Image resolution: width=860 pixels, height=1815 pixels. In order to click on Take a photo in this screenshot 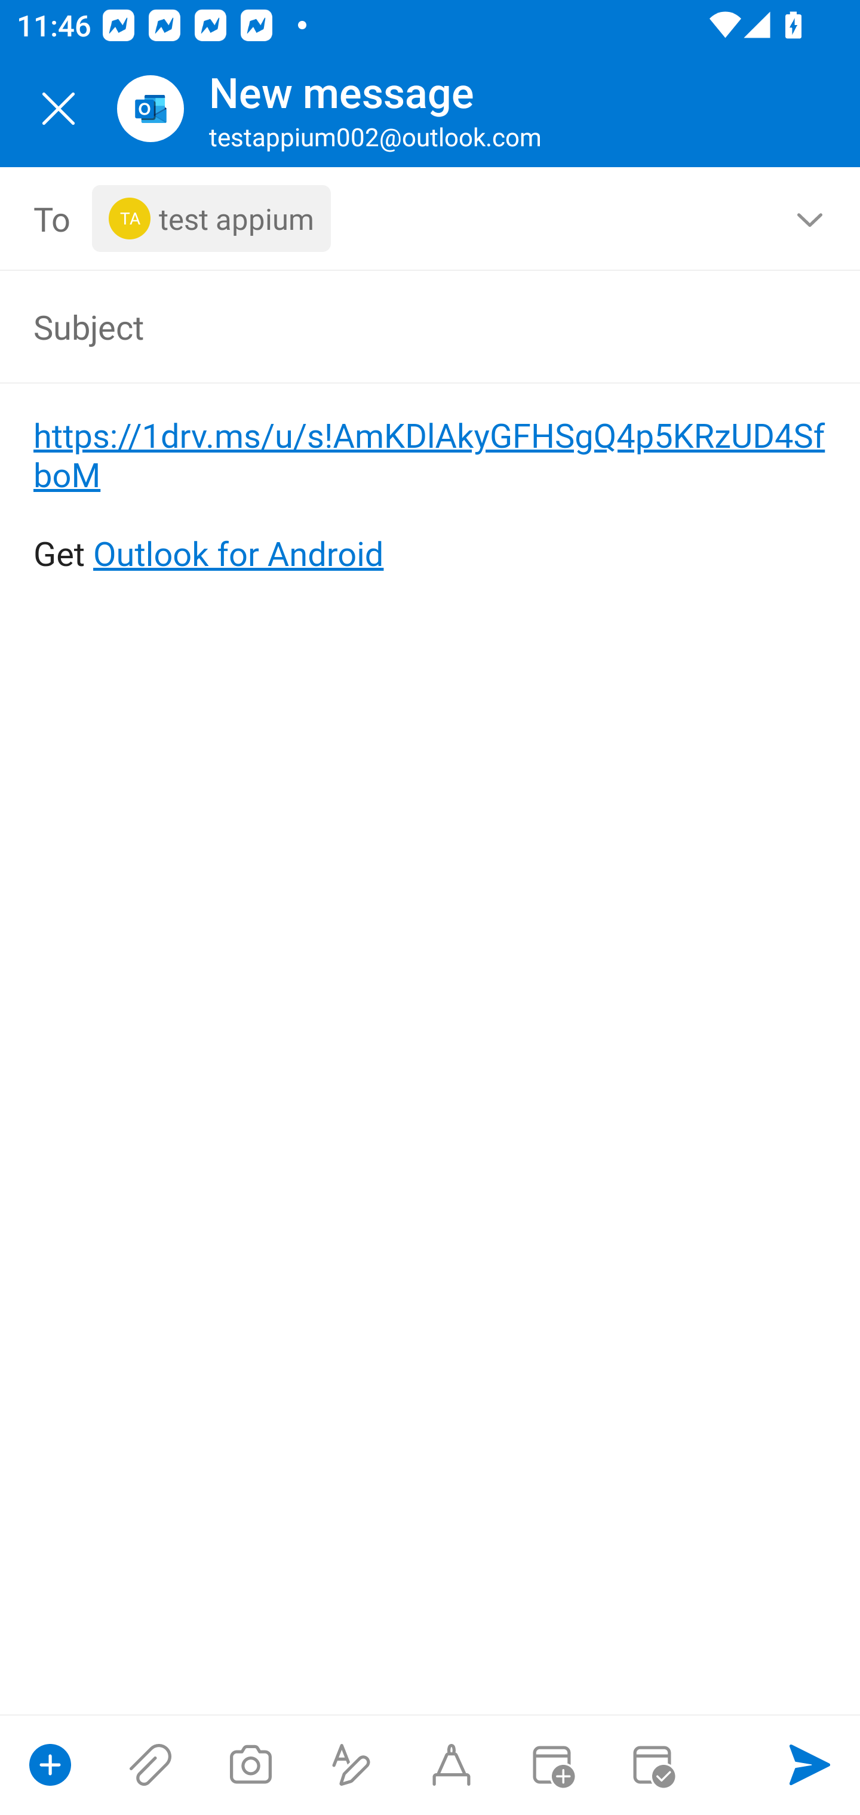, I will do `click(250, 1765)`.